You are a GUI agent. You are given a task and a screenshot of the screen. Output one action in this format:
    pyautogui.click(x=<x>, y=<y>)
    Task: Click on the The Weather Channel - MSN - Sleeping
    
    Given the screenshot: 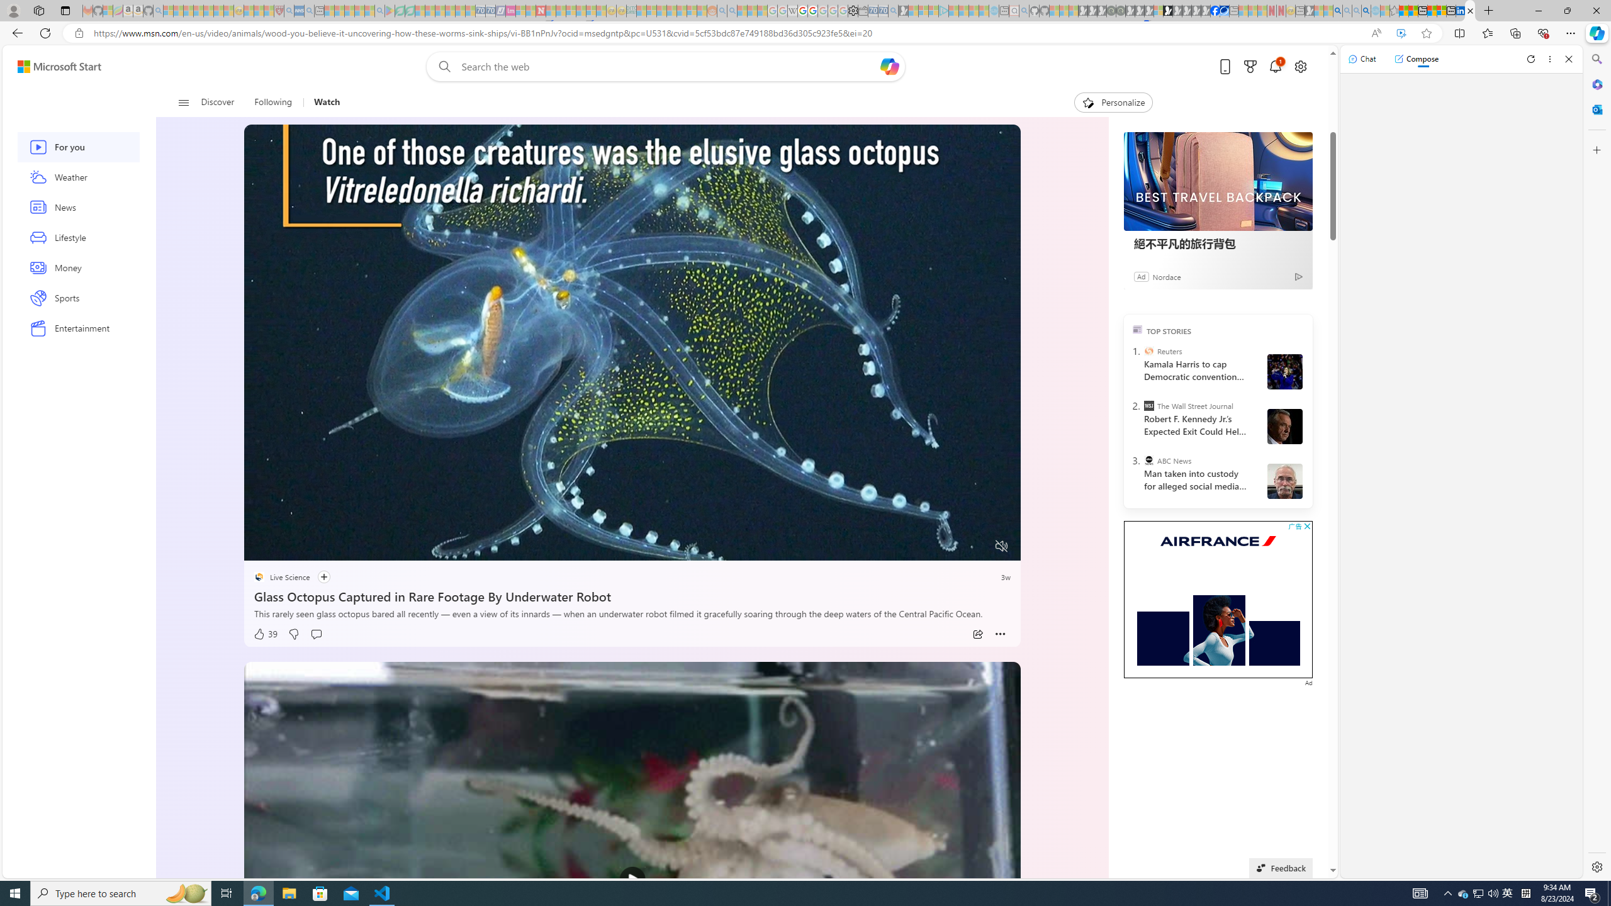 What is the action you would take?
    pyautogui.click(x=188, y=11)
    